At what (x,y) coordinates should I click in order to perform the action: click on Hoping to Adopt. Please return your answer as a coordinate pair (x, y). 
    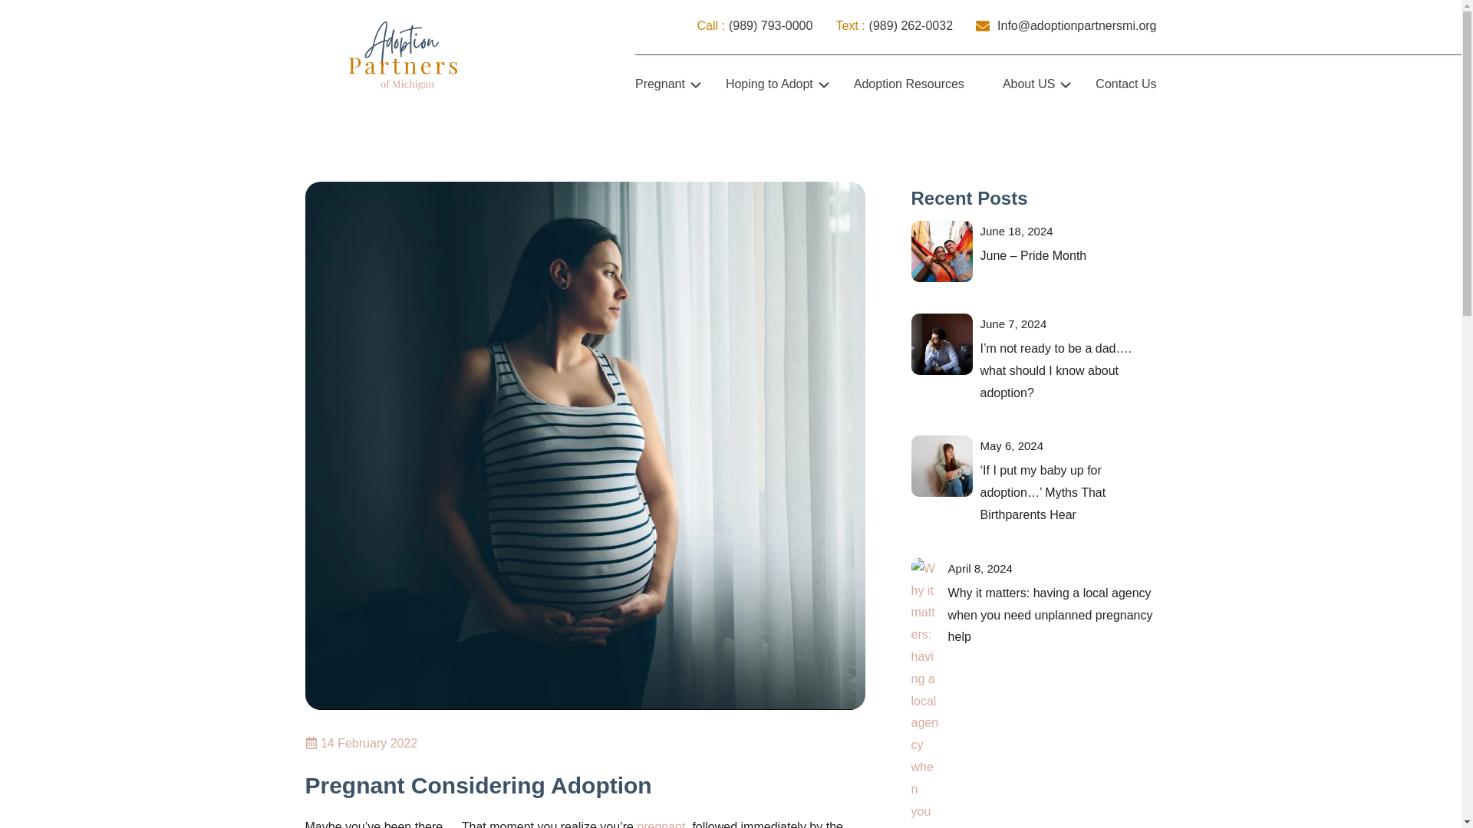
    Looking at the image, I should click on (770, 84).